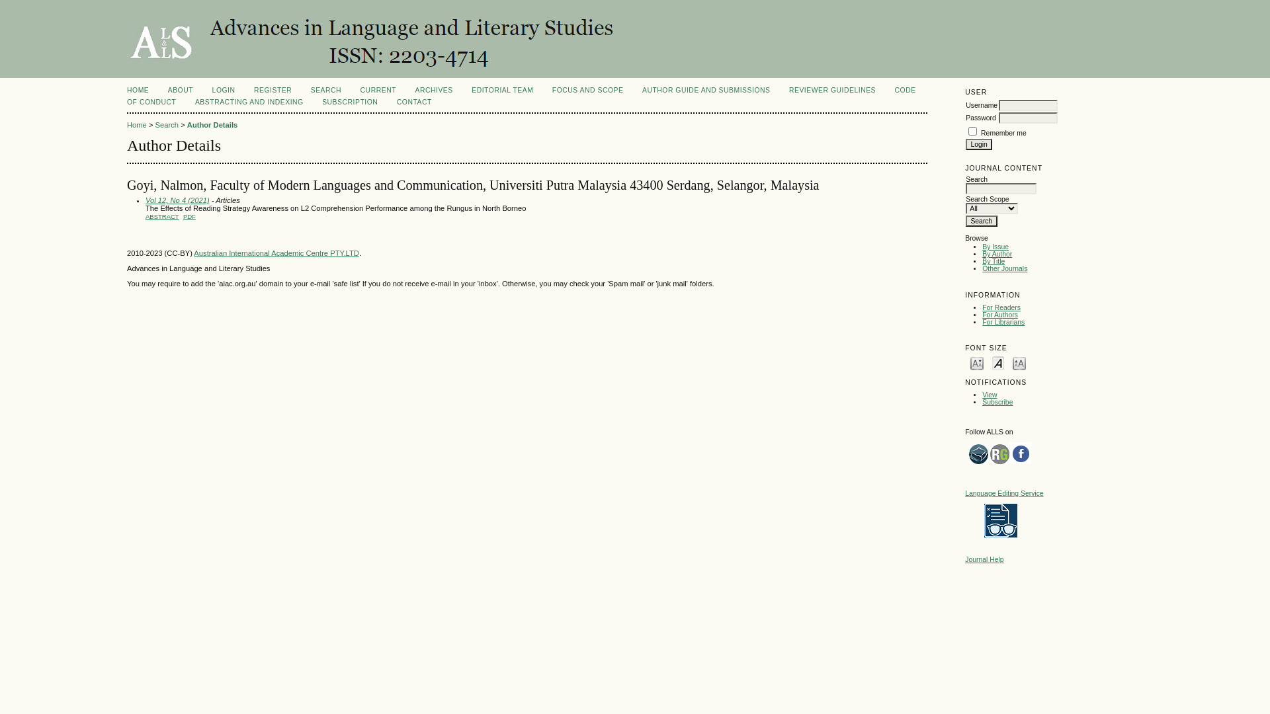 The image size is (1270, 714). What do you see at coordinates (1019, 362) in the screenshot?
I see `Make font size larger` at bounding box center [1019, 362].